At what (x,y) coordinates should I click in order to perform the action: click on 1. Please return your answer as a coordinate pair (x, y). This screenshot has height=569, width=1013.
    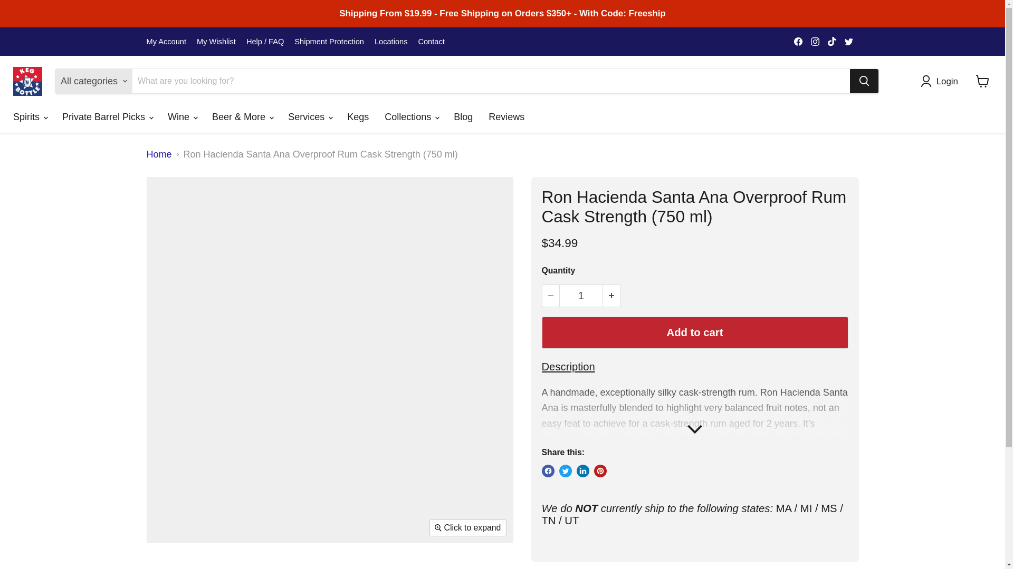
    Looking at the image, I should click on (580, 296).